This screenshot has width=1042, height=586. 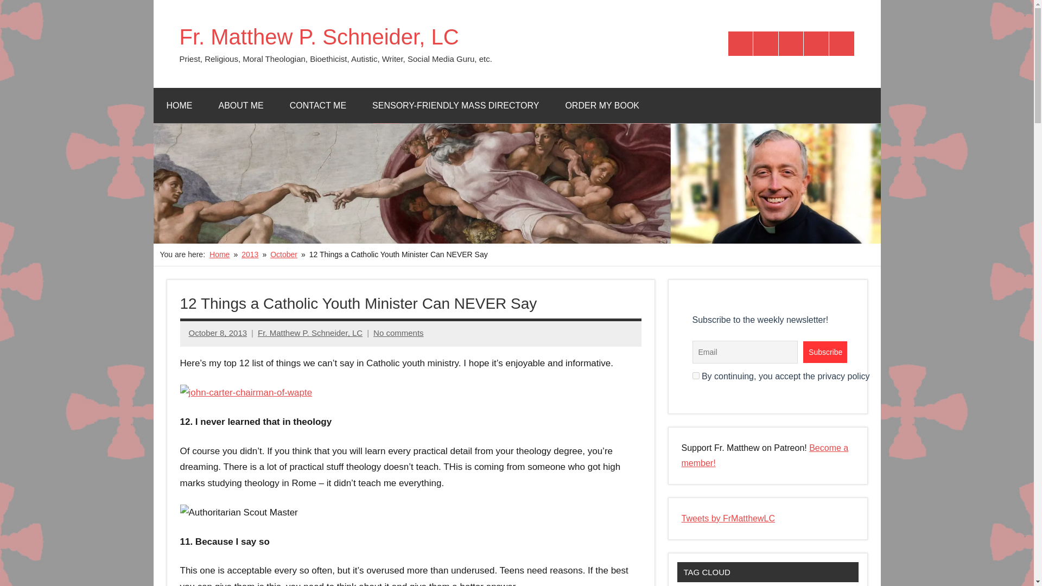 What do you see at coordinates (250, 254) in the screenshot?
I see `2013` at bounding box center [250, 254].